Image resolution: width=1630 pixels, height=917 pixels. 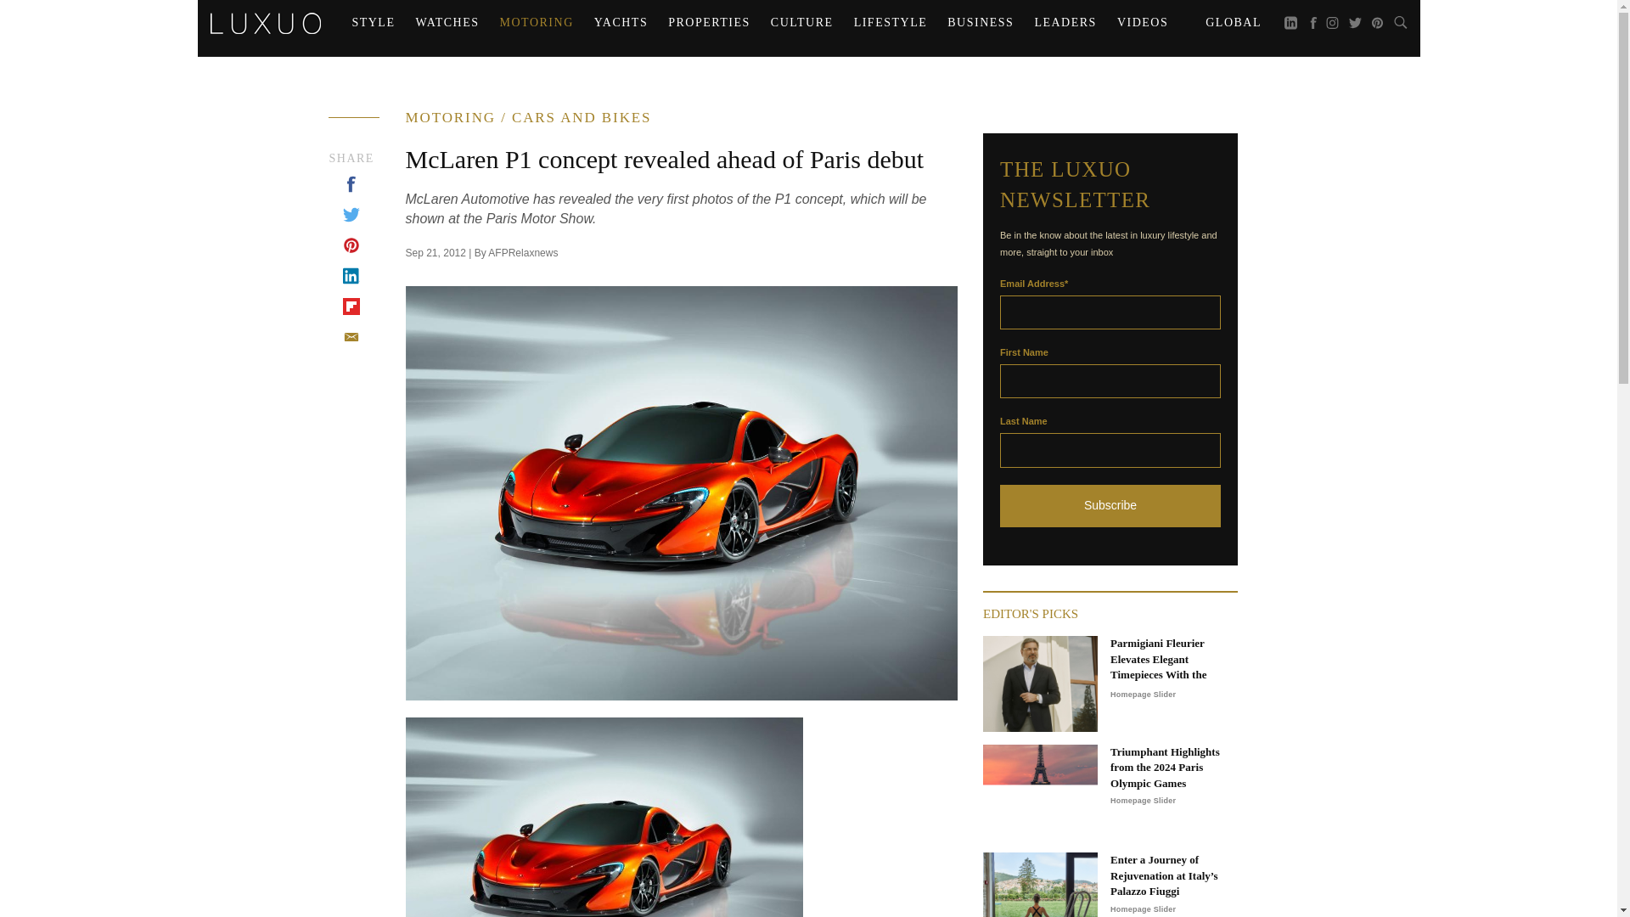 What do you see at coordinates (447, 23) in the screenshot?
I see `WATCHES` at bounding box center [447, 23].